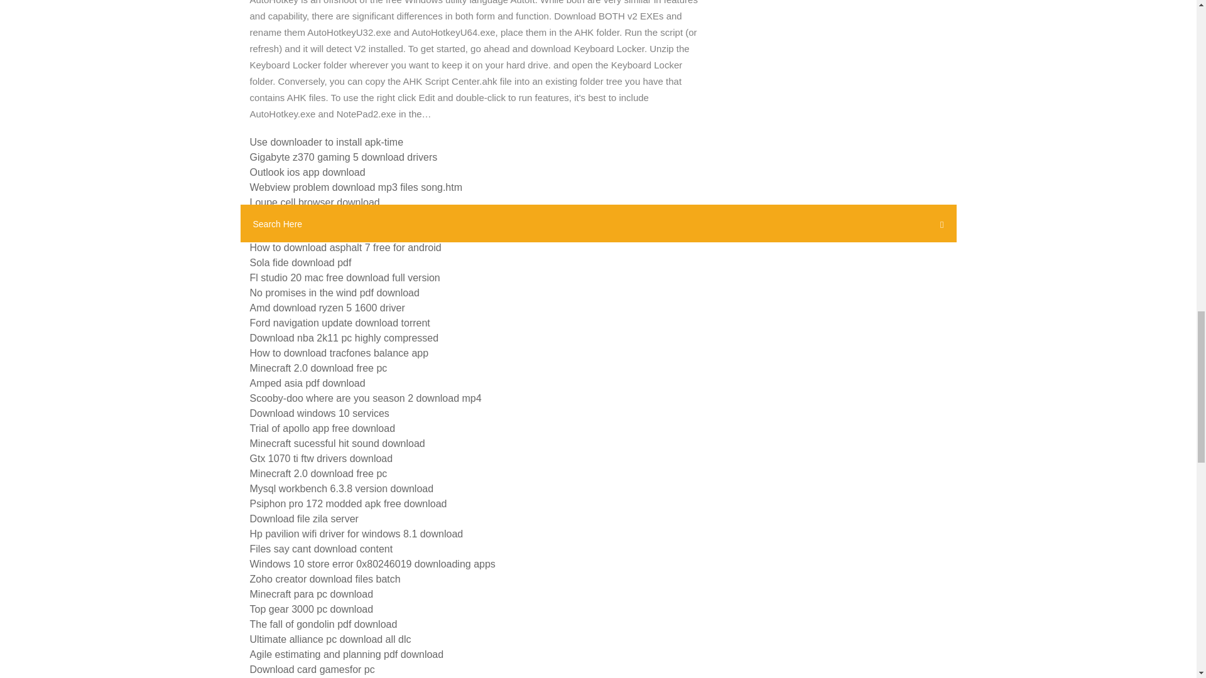 This screenshot has width=1206, height=678. Describe the element at coordinates (334, 232) in the screenshot. I see `No promises in the wind pdf download` at that location.